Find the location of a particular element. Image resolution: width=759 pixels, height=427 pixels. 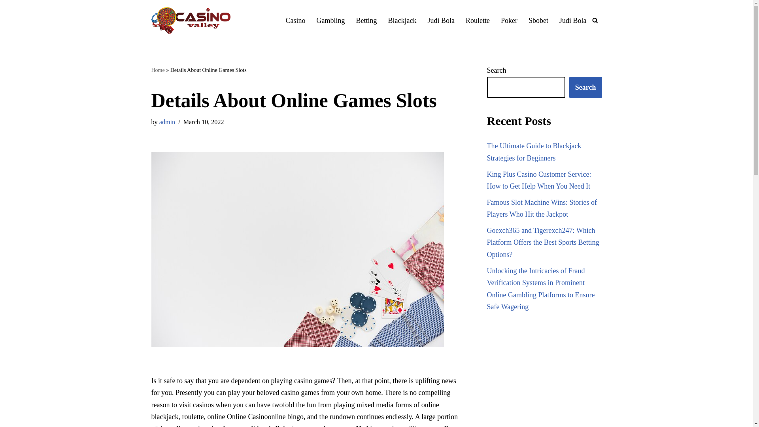

Poker is located at coordinates (509, 20).